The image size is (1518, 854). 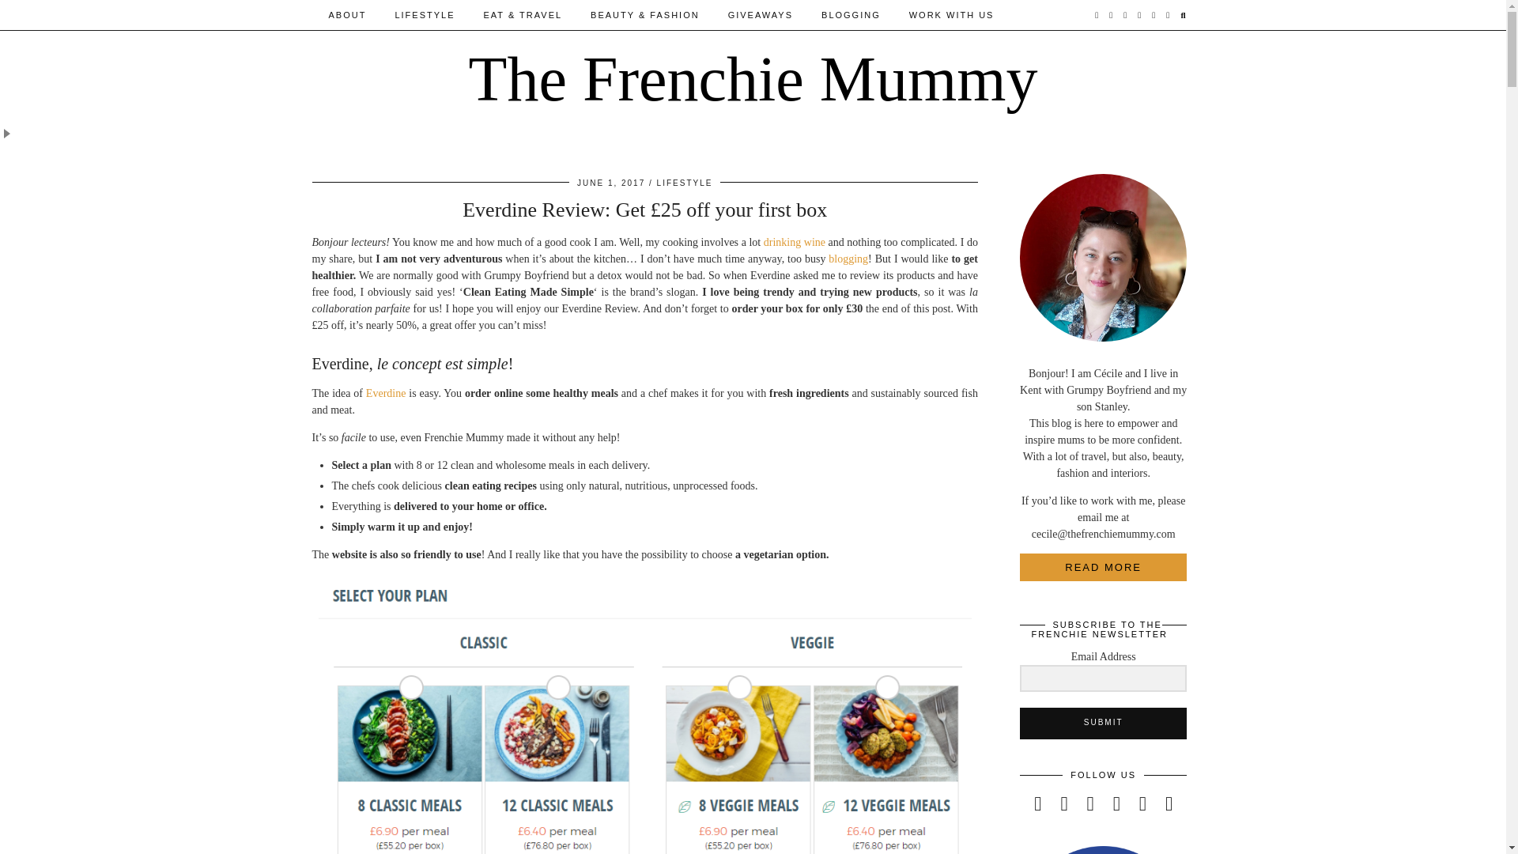 What do you see at coordinates (685, 182) in the screenshot?
I see `LIFESTYLE` at bounding box center [685, 182].